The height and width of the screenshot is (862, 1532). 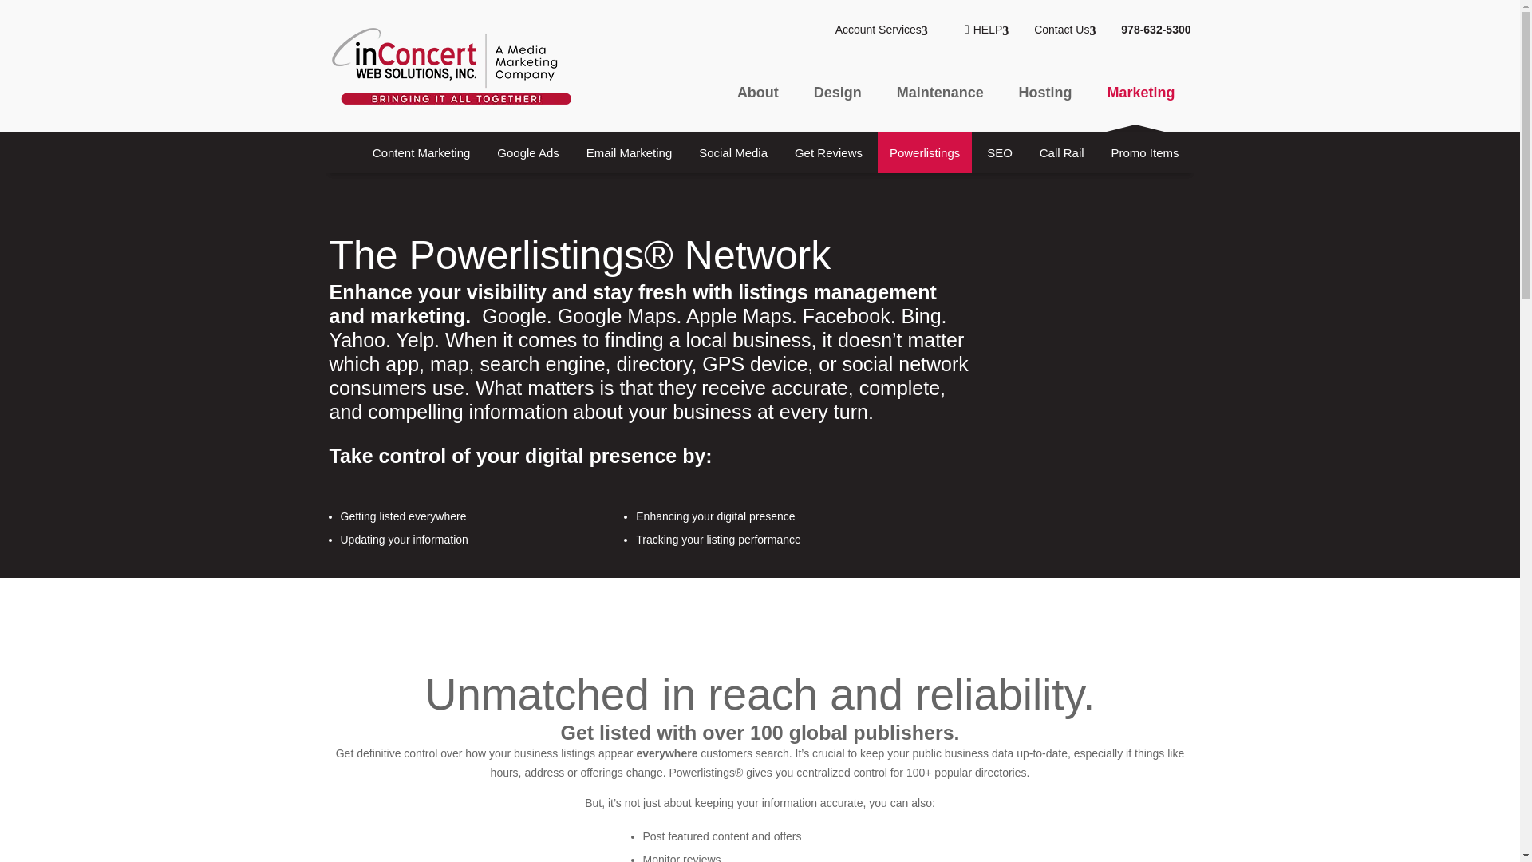 What do you see at coordinates (838, 110) in the screenshot?
I see `Design` at bounding box center [838, 110].